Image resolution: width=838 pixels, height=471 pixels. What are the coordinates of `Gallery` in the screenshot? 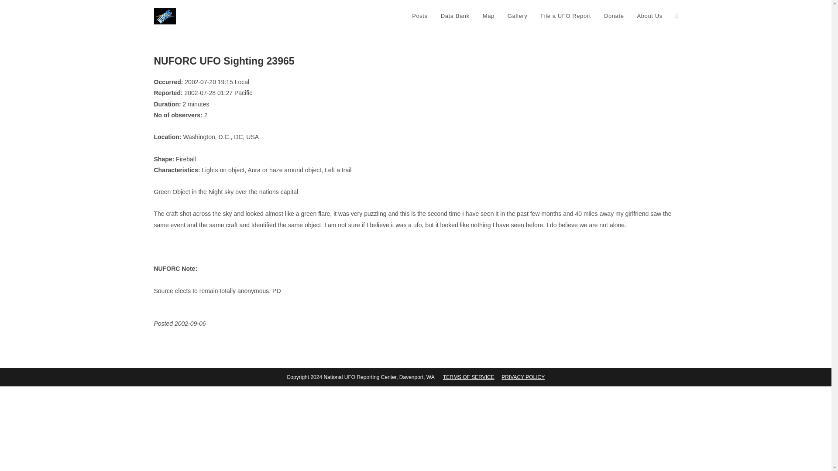 It's located at (518, 16).